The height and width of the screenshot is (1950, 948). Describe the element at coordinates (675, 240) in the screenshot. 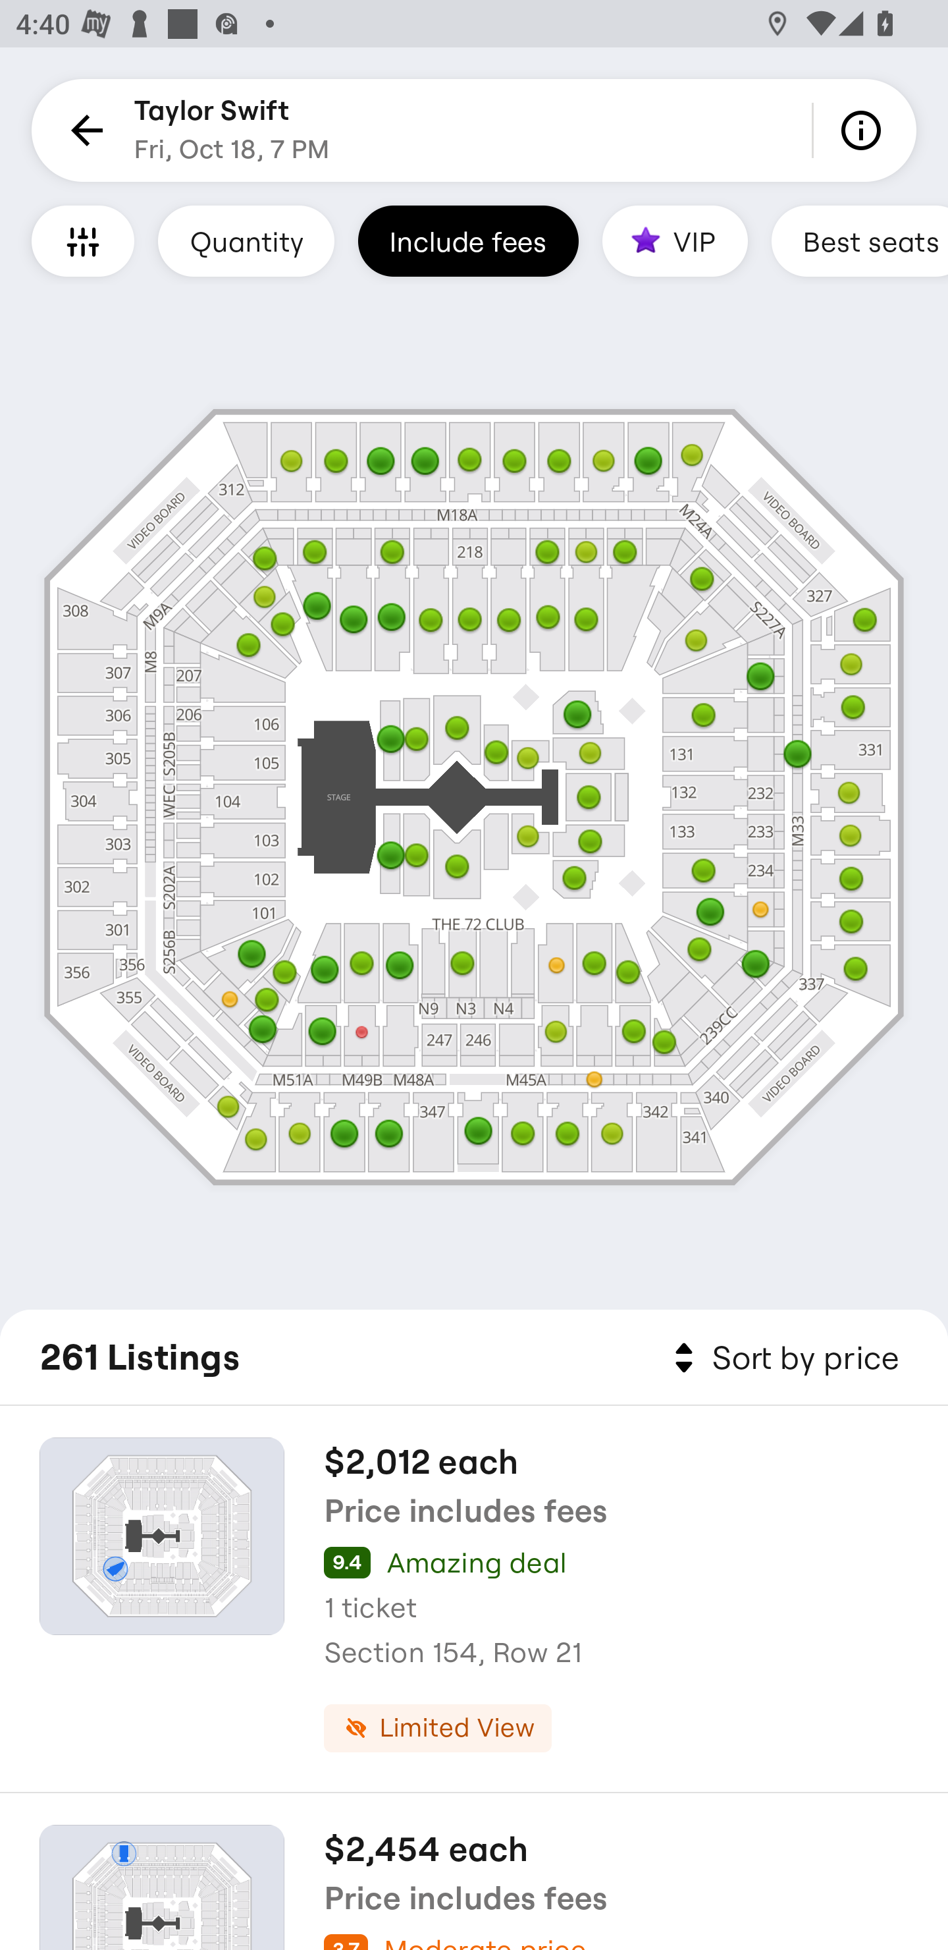

I see `VIP` at that location.